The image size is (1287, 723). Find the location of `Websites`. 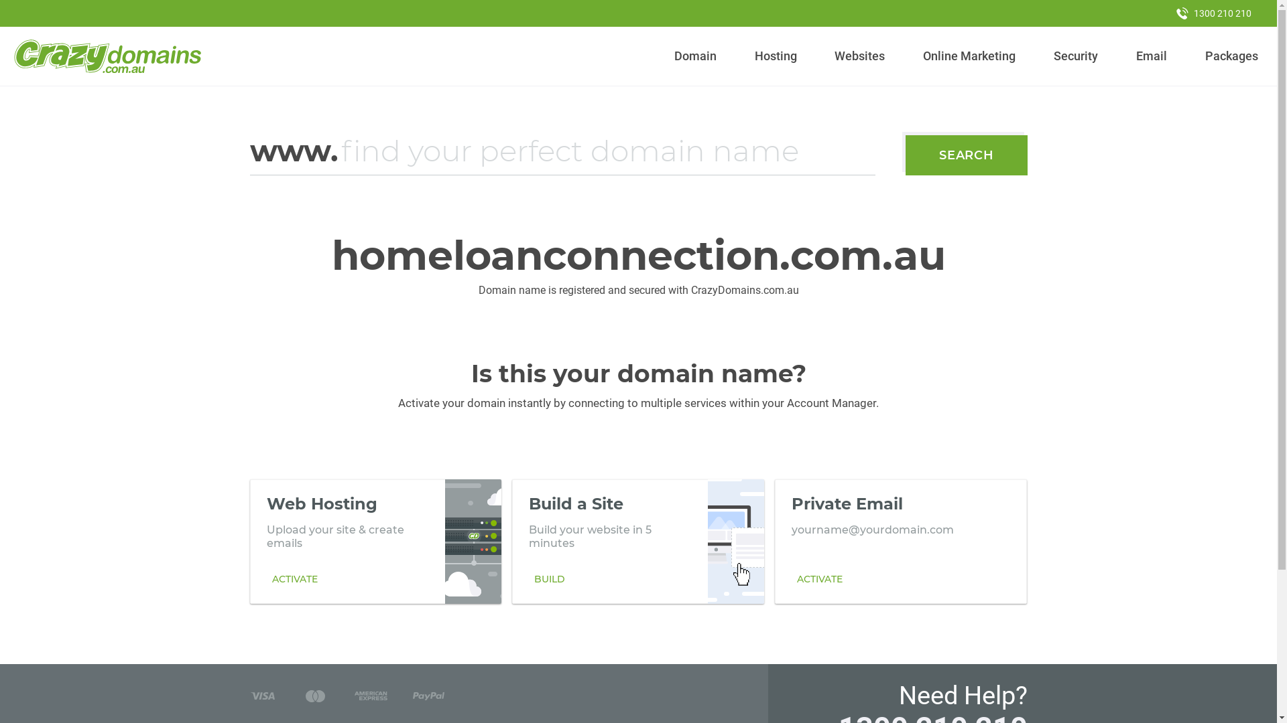

Websites is located at coordinates (860, 56).